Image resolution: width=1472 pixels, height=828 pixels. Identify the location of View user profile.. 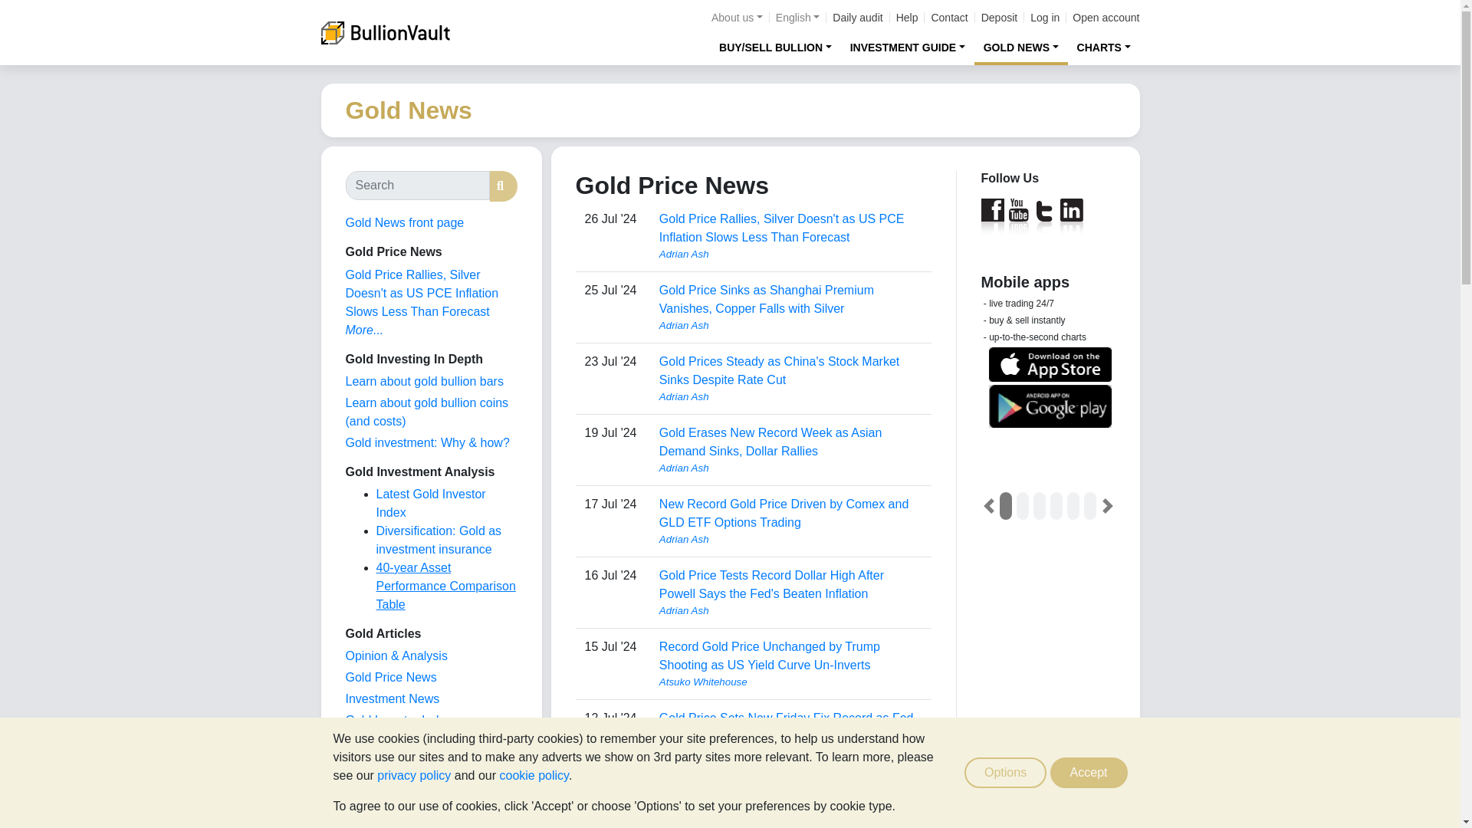
(791, 468).